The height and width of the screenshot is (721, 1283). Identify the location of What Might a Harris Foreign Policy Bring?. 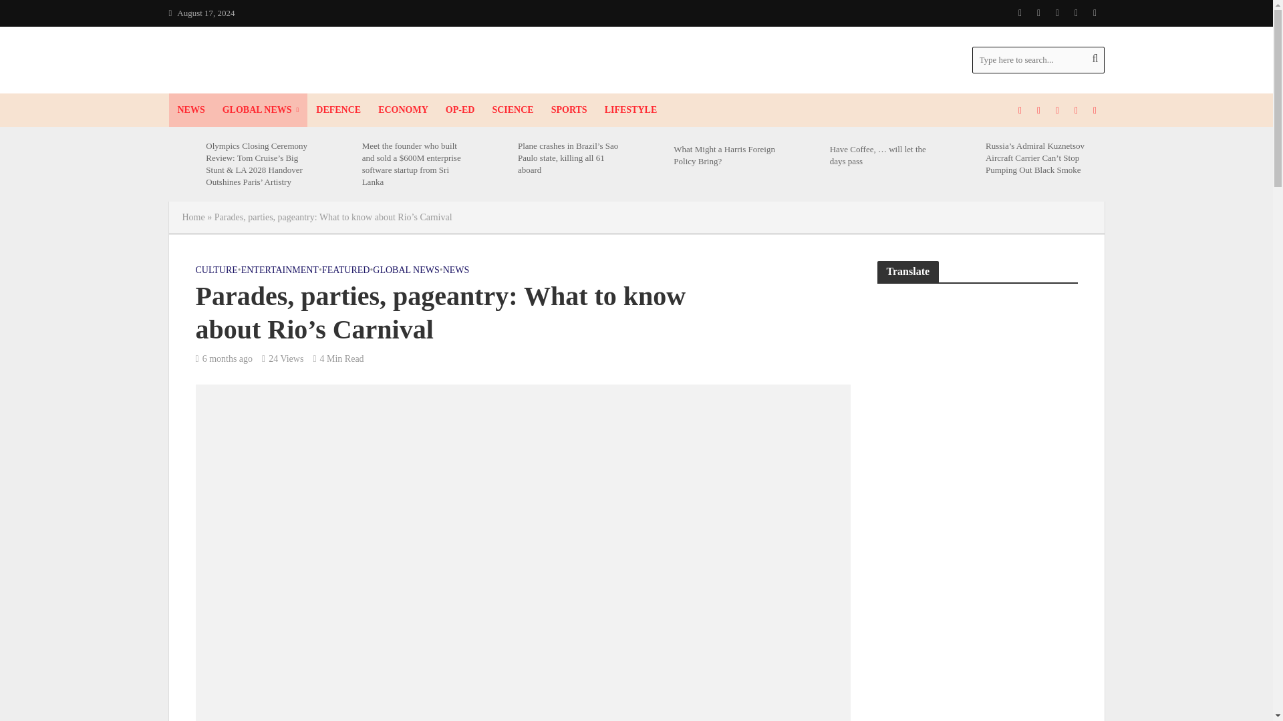
(652, 155).